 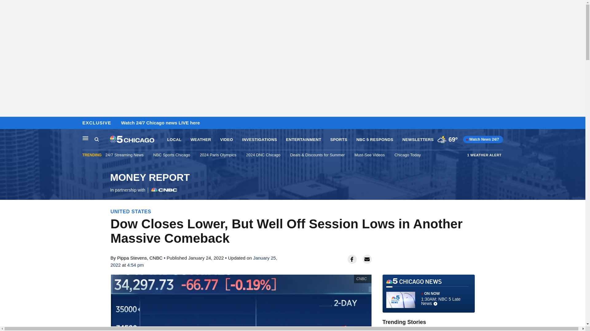 What do you see at coordinates (408, 155) in the screenshot?
I see `Chicago Today` at bounding box center [408, 155].